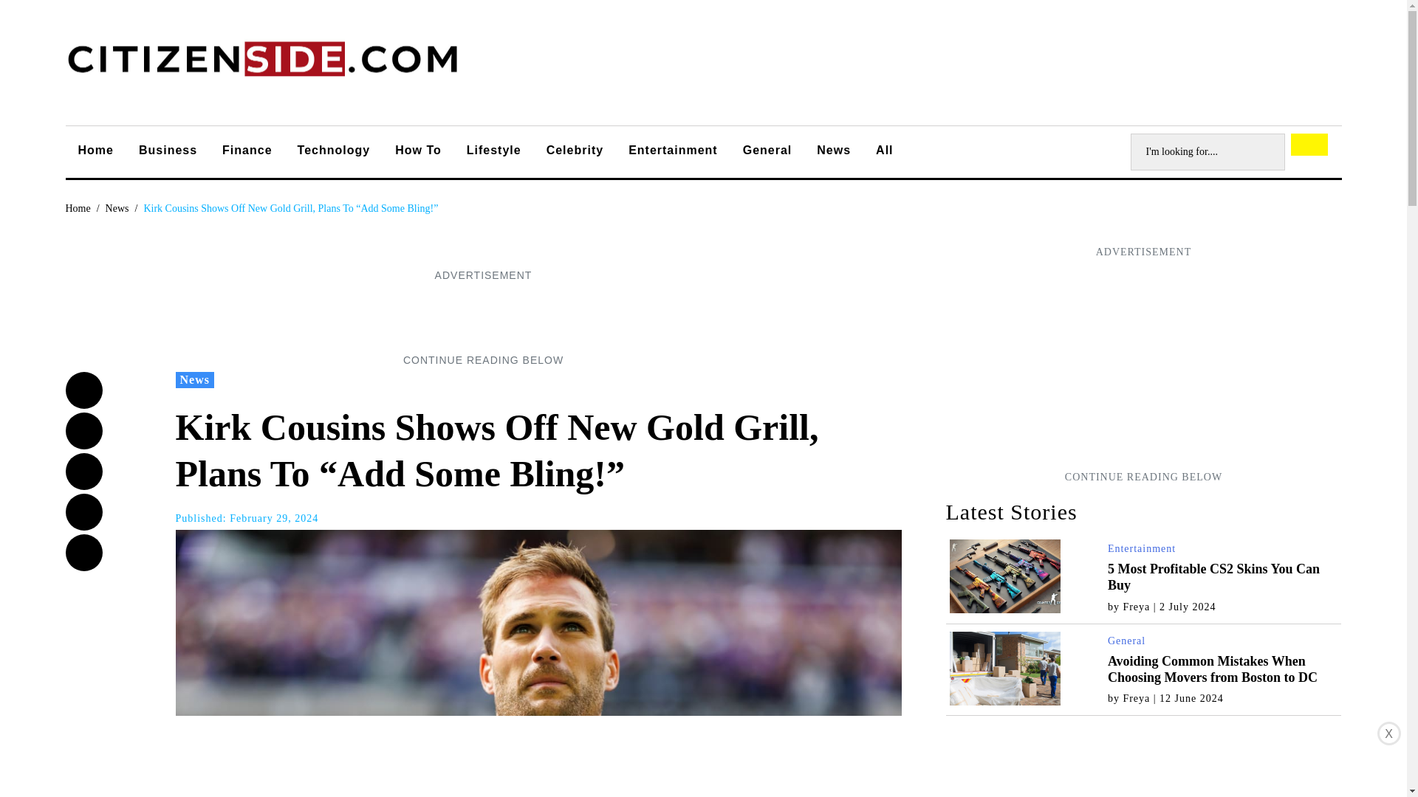 This screenshot has height=797, width=1418. I want to click on Entertainment, so click(1141, 548).